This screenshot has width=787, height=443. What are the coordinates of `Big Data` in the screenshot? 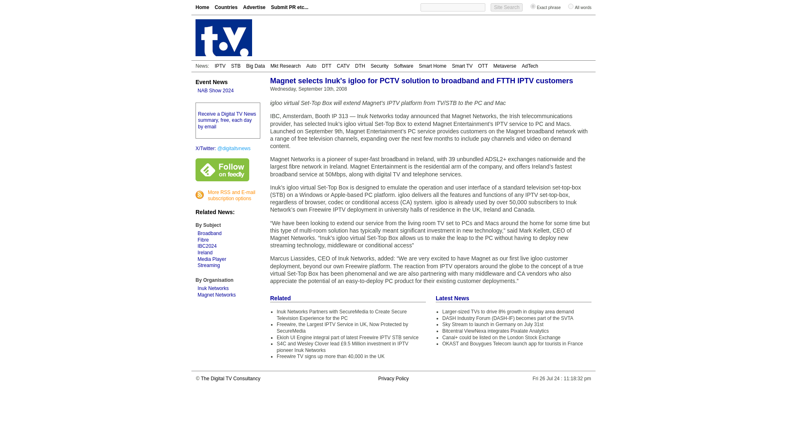 It's located at (255, 66).